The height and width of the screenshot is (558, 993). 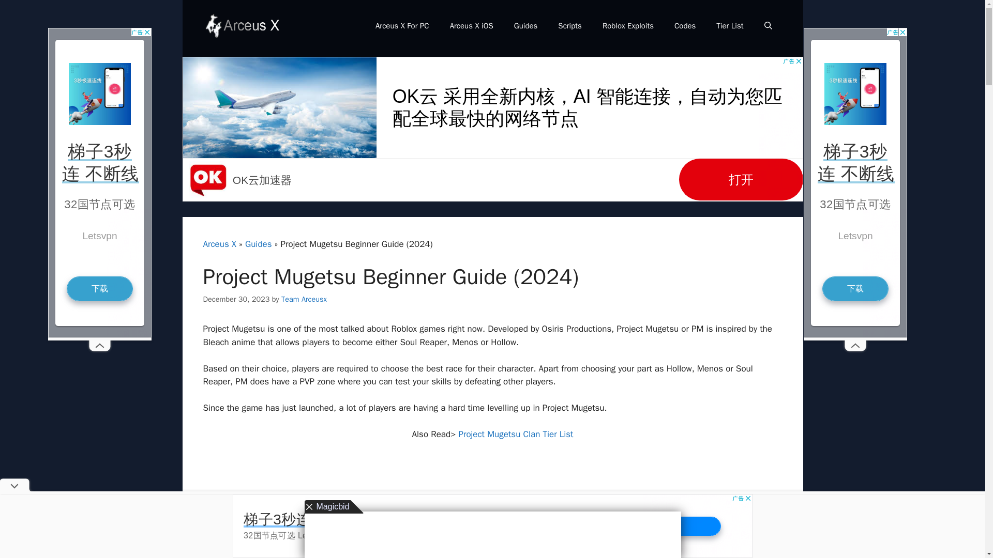 What do you see at coordinates (259, 244) in the screenshot?
I see `Guides` at bounding box center [259, 244].